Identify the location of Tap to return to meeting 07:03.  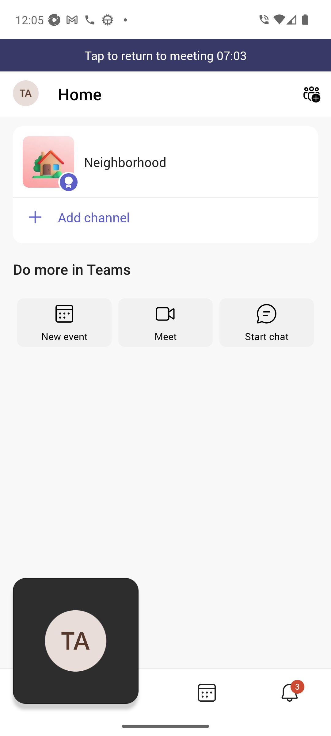
(165, 55).